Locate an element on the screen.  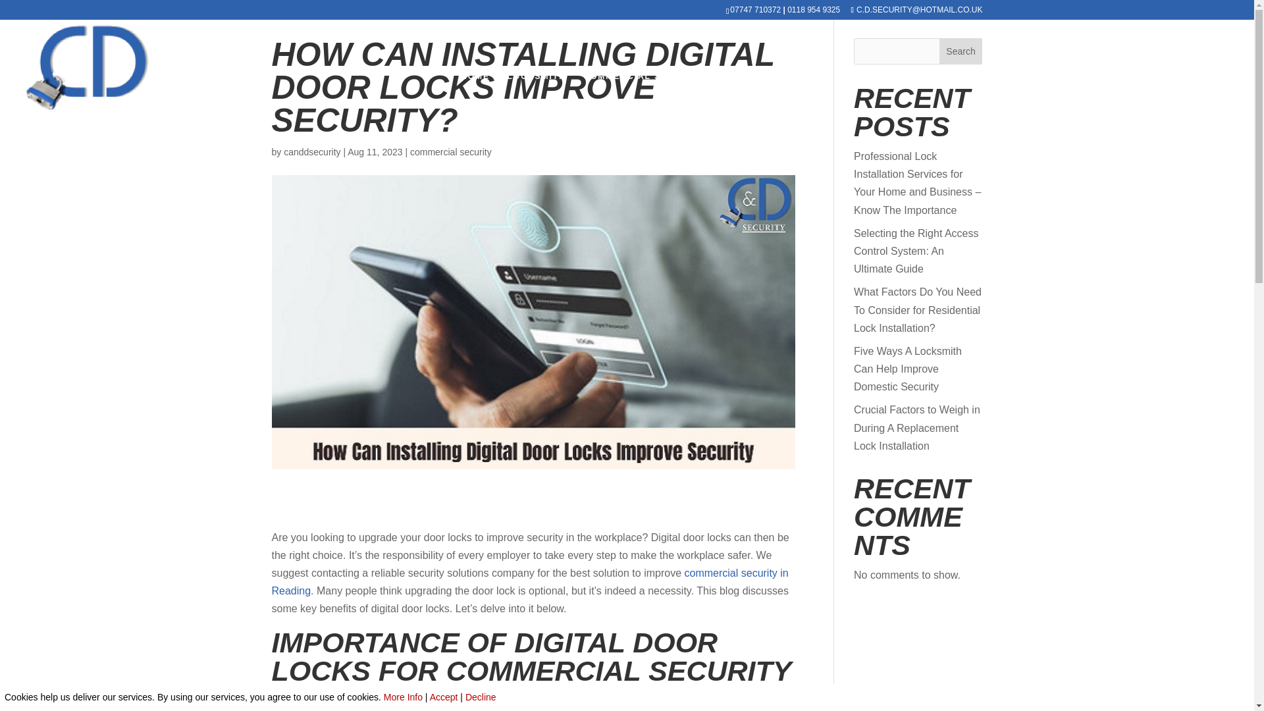
DOMESTIC SECURITY is located at coordinates (774, 102).